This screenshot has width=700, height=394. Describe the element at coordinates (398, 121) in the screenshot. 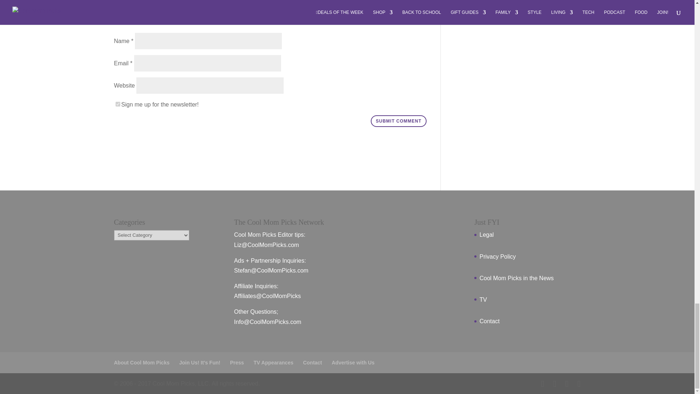

I see `Submit Comment` at that location.